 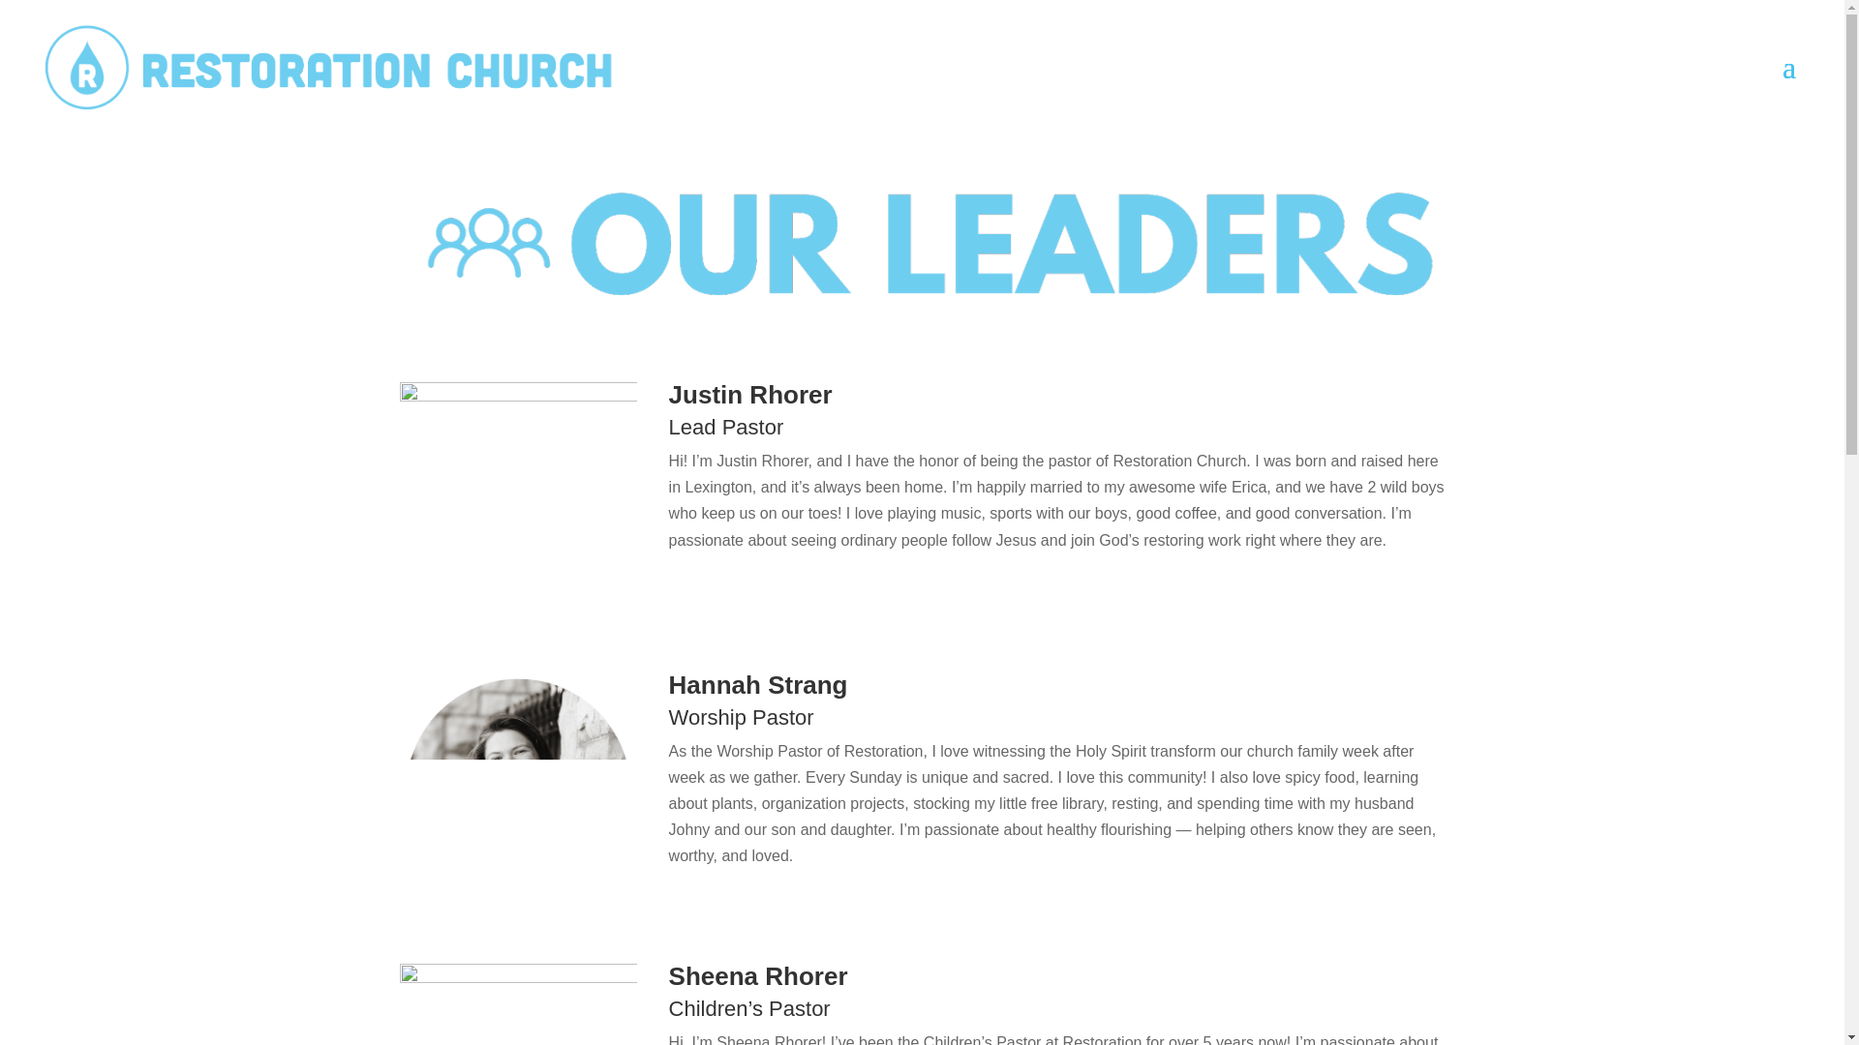 What do you see at coordinates (518, 791) in the screenshot?
I see `hannah` at bounding box center [518, 791].